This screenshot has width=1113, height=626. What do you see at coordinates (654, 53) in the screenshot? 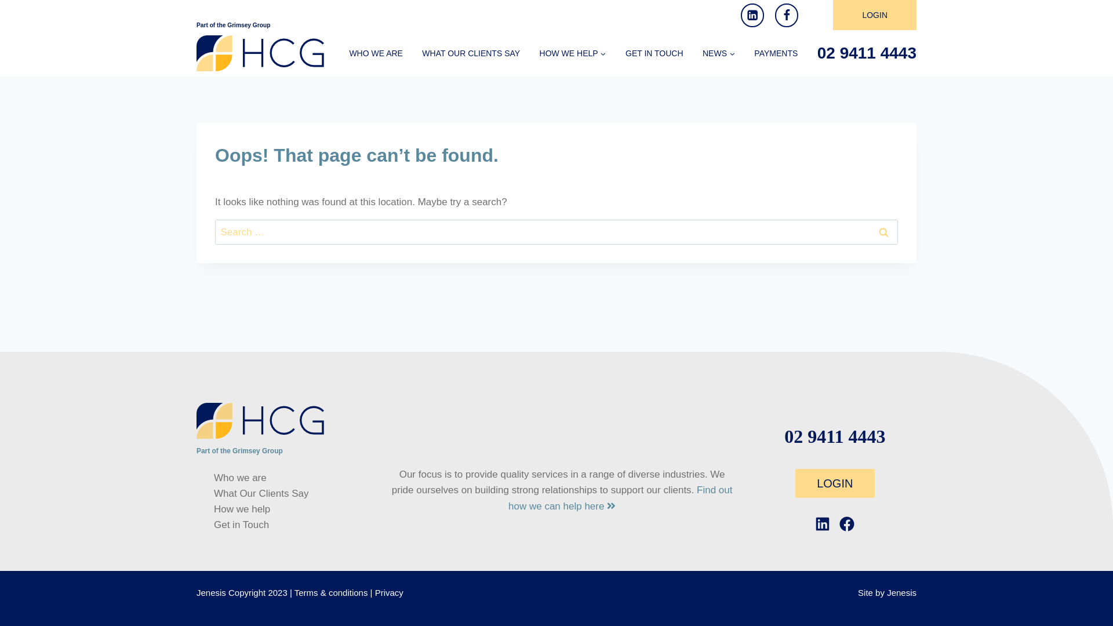
I see `GET IN TOUCH` at bounding box center [654, 53].